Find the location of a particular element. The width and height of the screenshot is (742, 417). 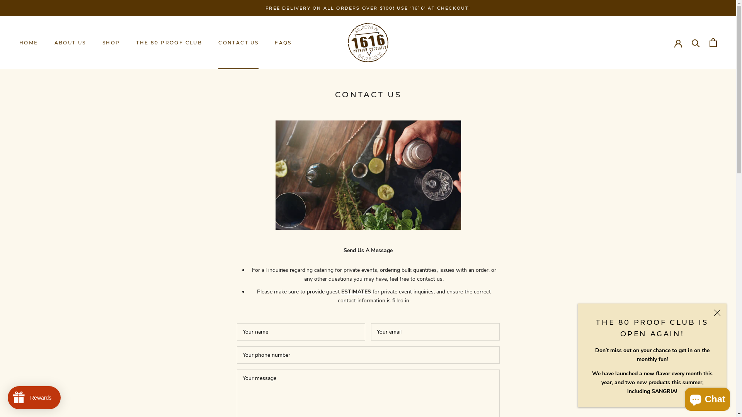

THE 80 PROOF CLUB
THE 80 PROOF CLUB is located at coordinates (169, 42).